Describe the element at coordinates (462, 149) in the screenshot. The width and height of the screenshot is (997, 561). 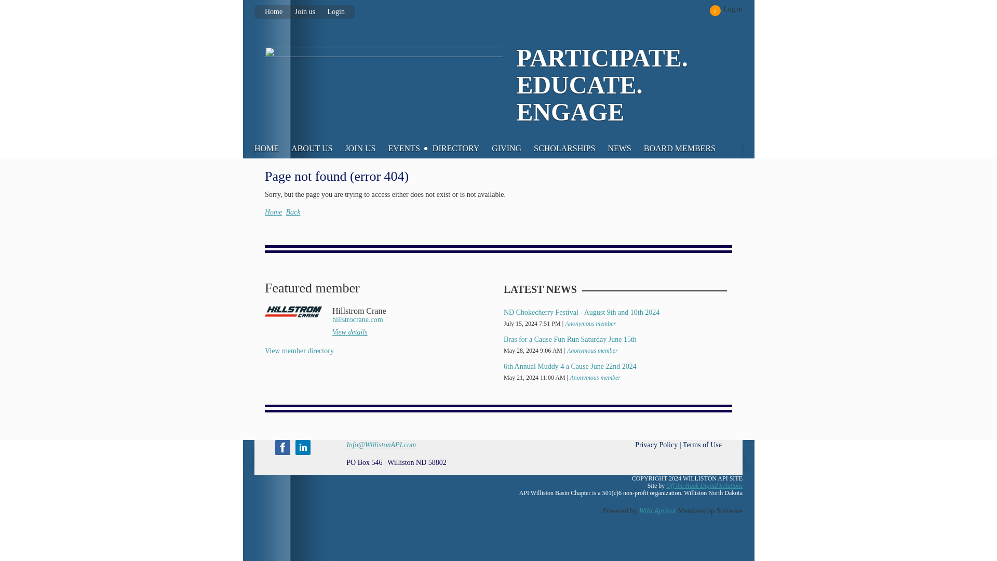
I see `DIRECTORY` at that location.